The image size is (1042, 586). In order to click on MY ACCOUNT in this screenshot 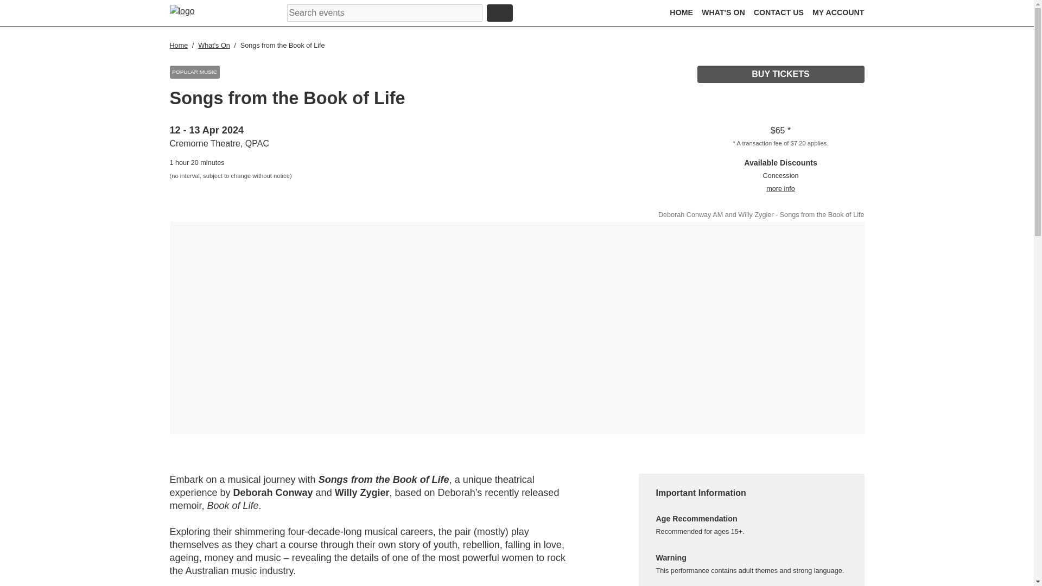, I will do `click(838, 12)`.